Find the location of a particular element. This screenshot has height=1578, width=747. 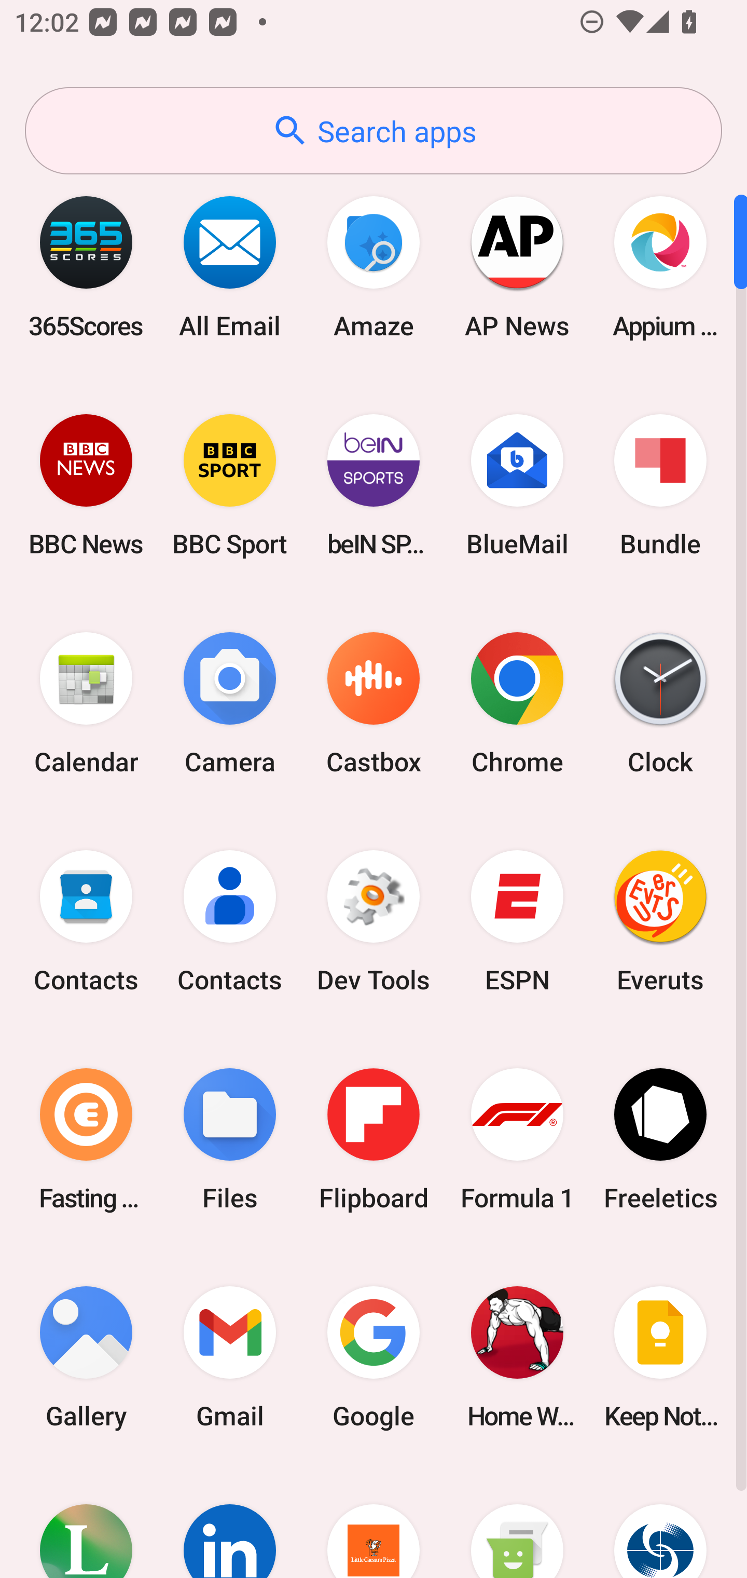

Everuts is located at coordinates (660, 921).